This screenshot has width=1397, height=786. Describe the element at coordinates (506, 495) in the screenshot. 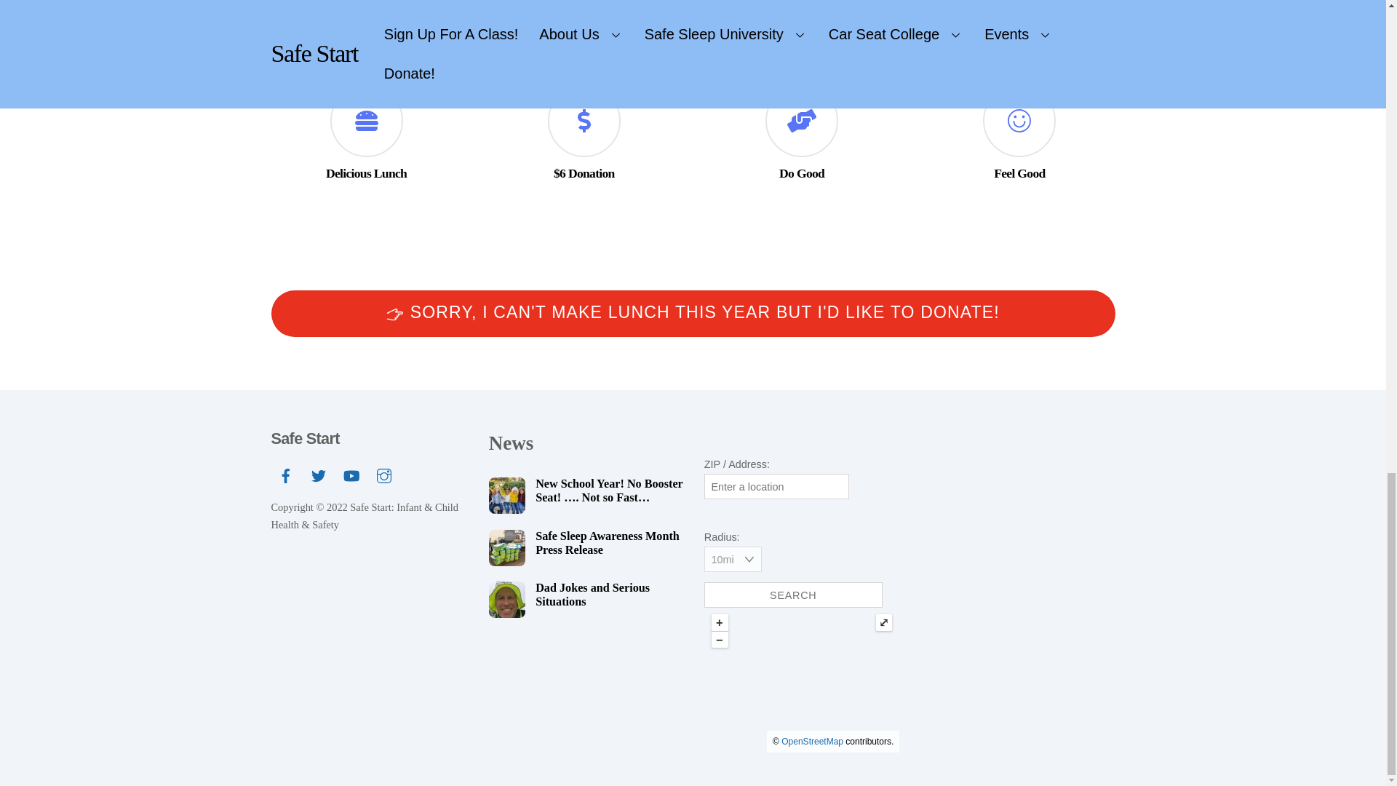

I see `Boosters` at that location.